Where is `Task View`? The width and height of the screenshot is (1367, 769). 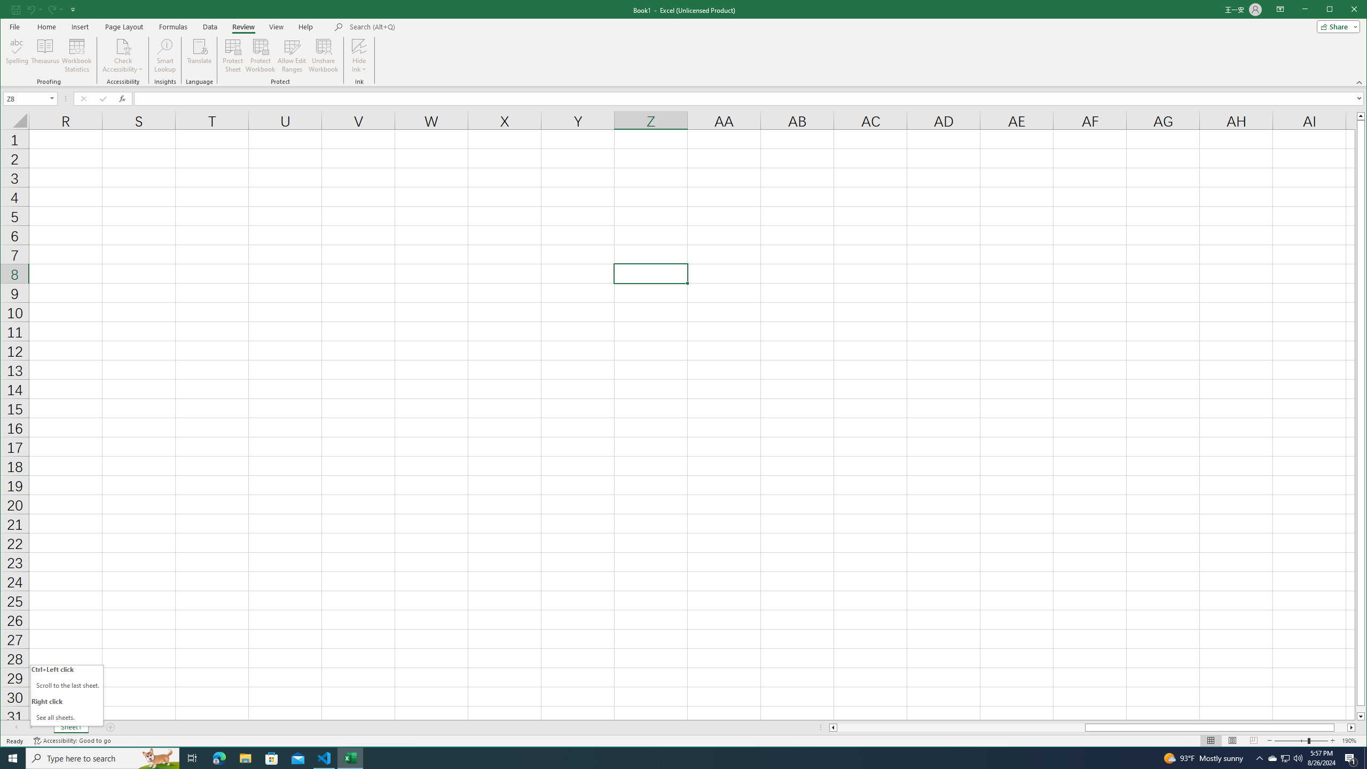 Task View is located at coordinates (192, 758).